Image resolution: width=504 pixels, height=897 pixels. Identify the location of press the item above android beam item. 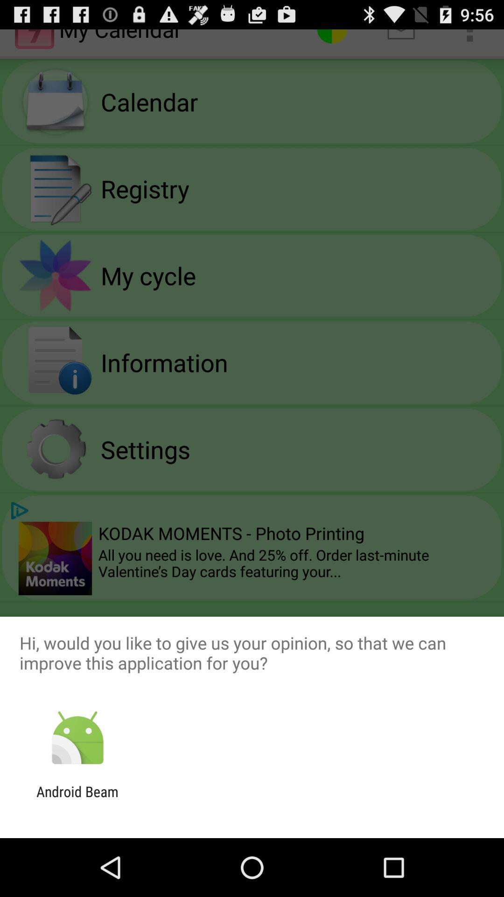
(77, 738).